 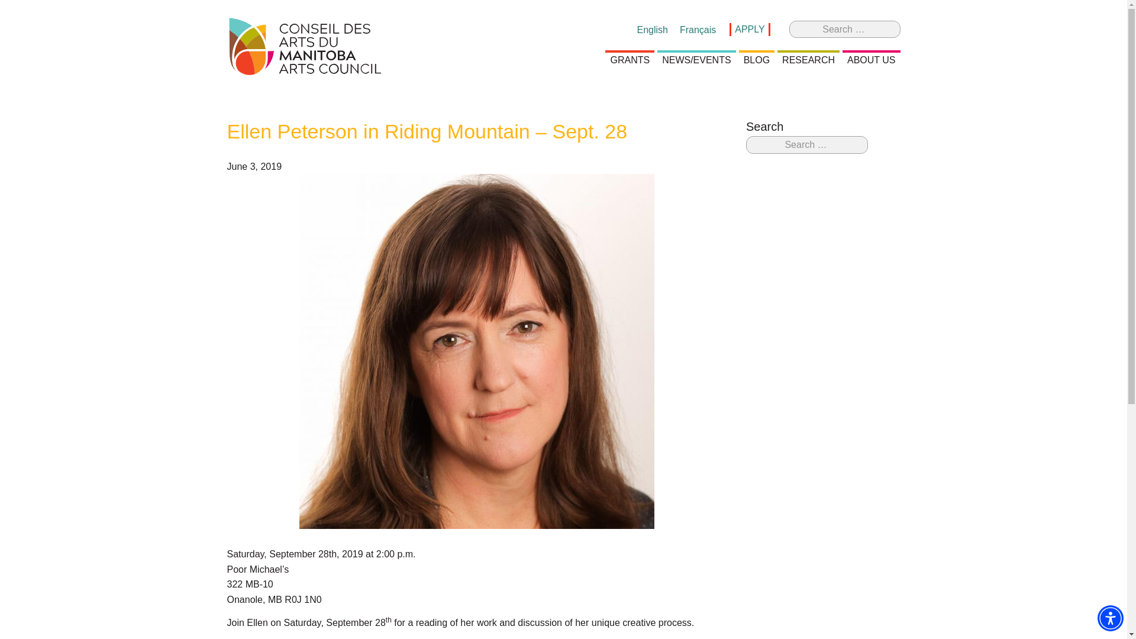 I want to click on Search, so click(x=20, y=9).